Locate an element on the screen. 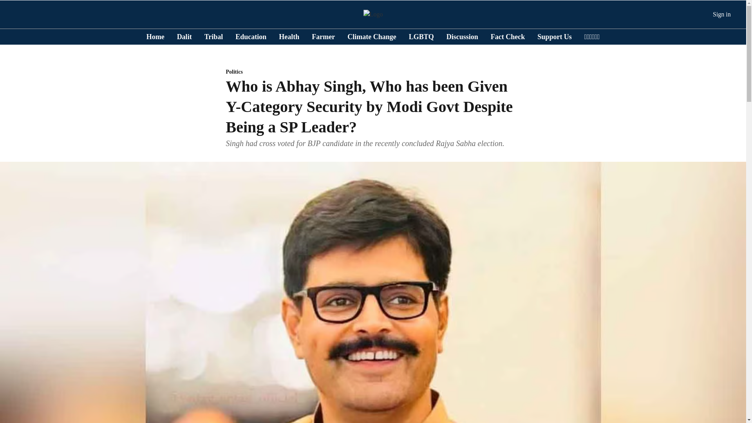  Fact Check is located at coordinates (508, 36).